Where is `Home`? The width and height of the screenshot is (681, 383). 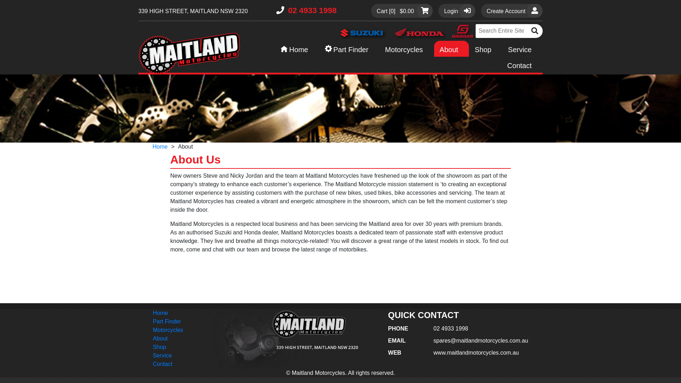 Home is located at coordinates (297, 49).